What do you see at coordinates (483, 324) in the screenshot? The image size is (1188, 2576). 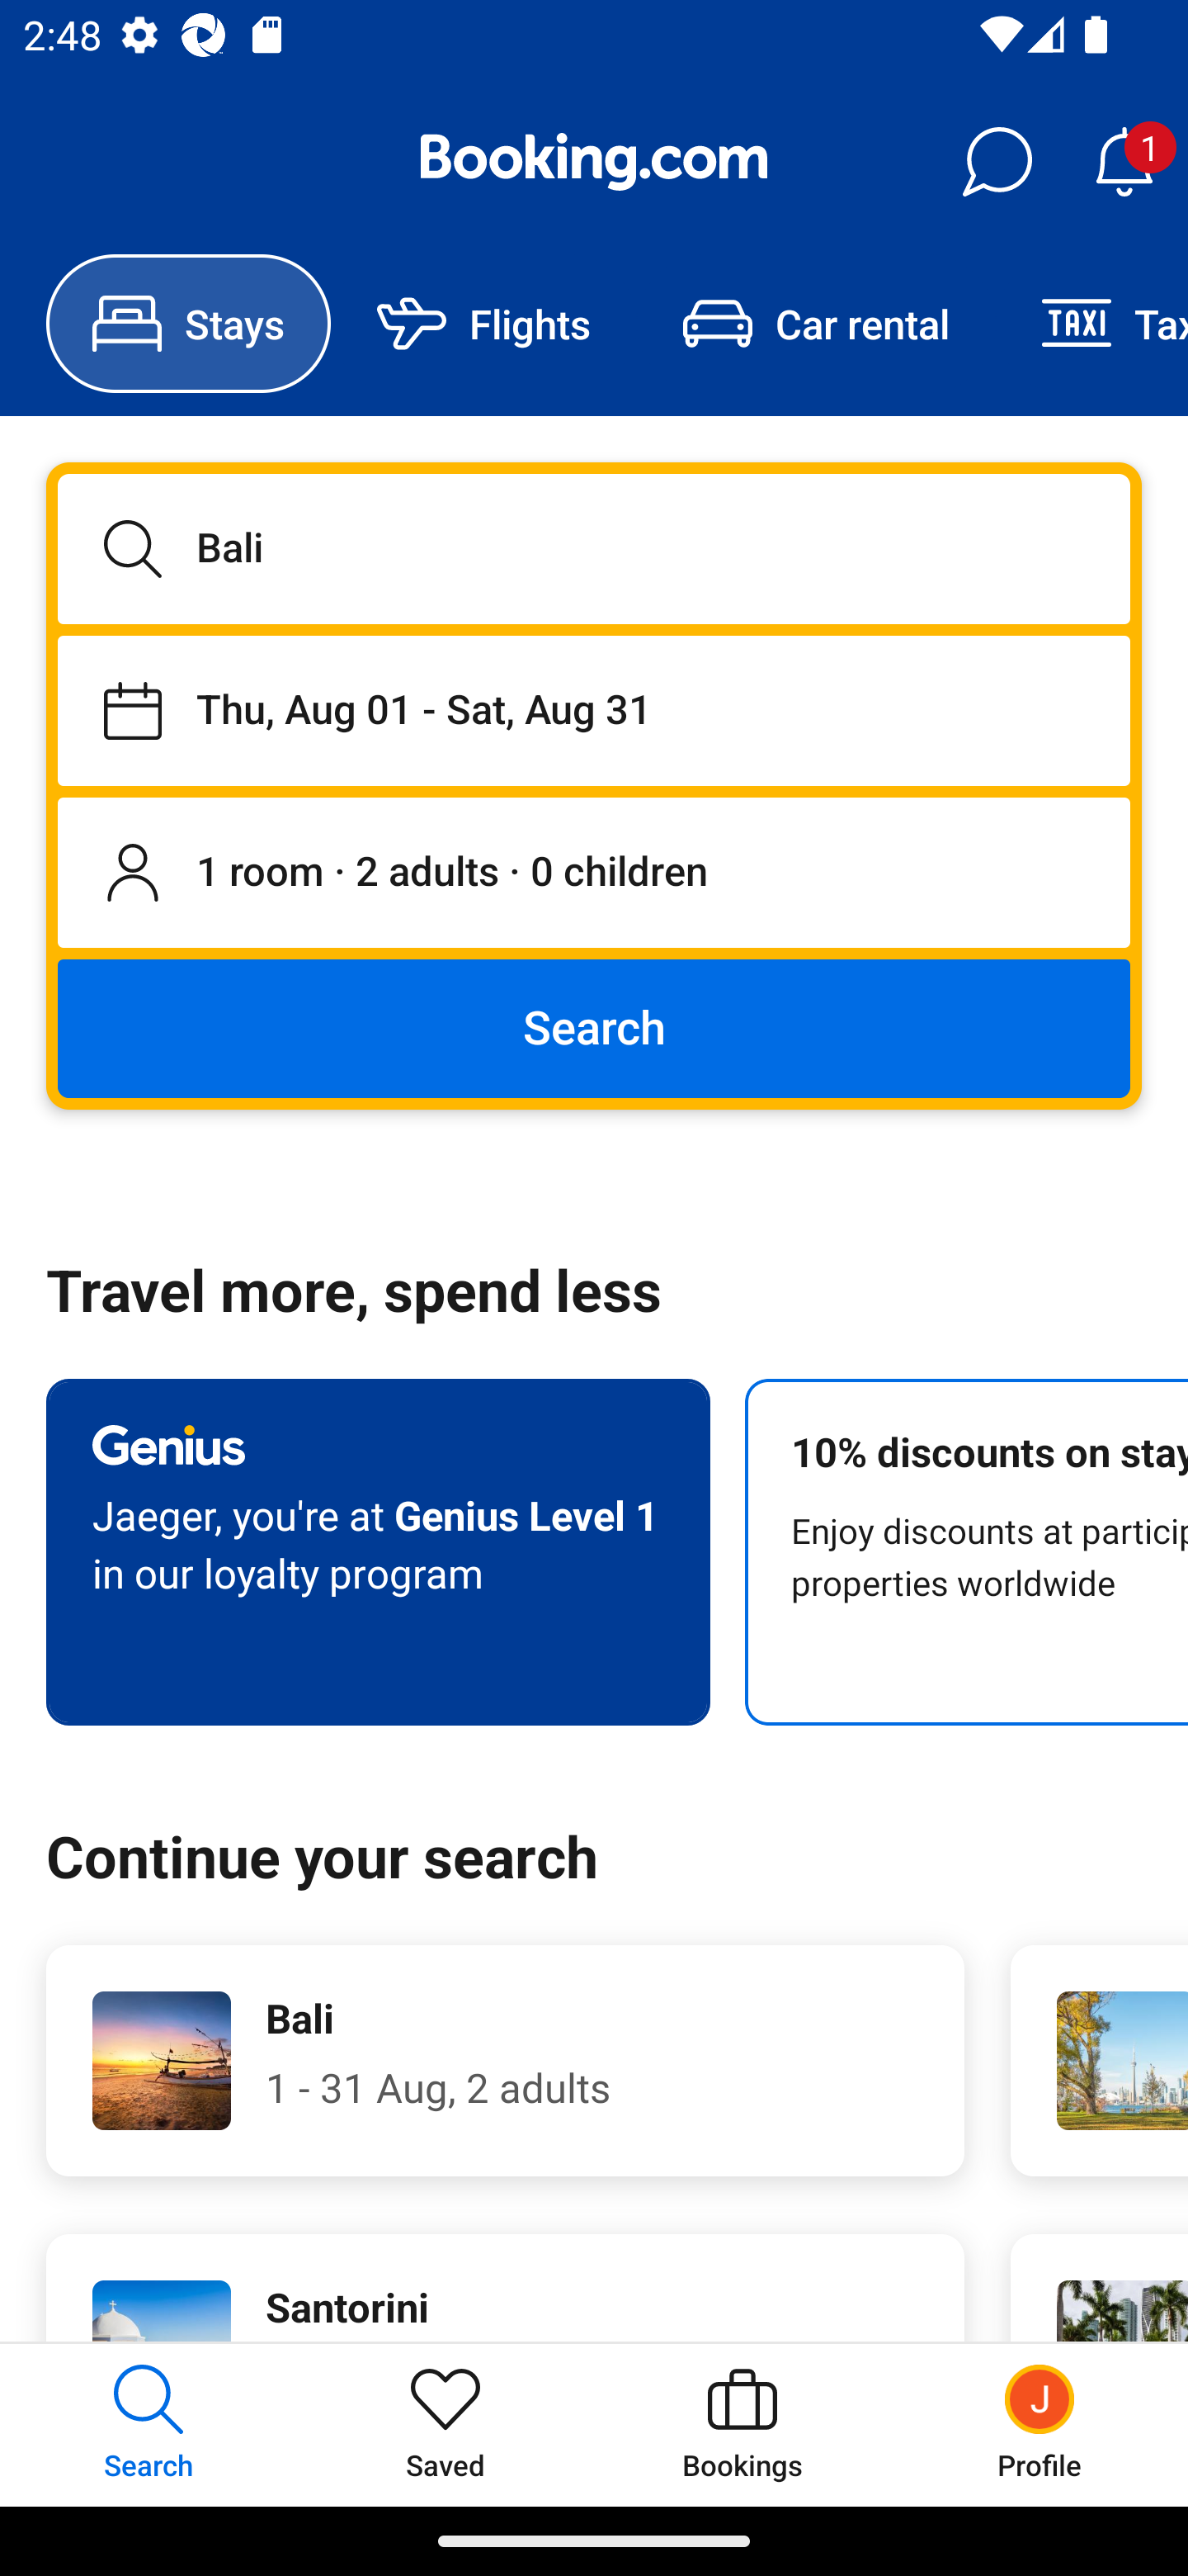 I see `Flights` at bounding box center [483, 324].